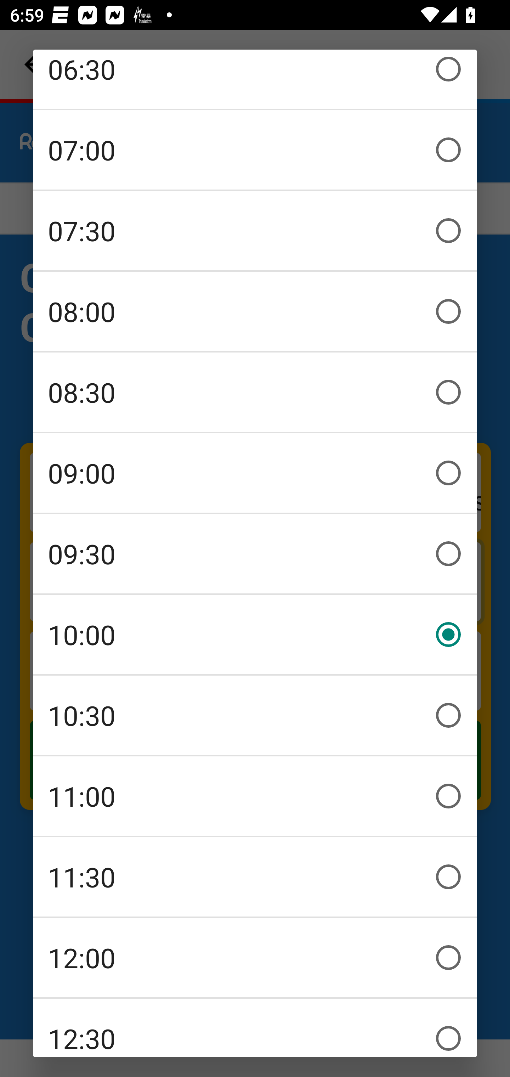  What do you see at coordinates (255, 473) in the screenshot?
I see `09:00` at bounding box center [255, 473].